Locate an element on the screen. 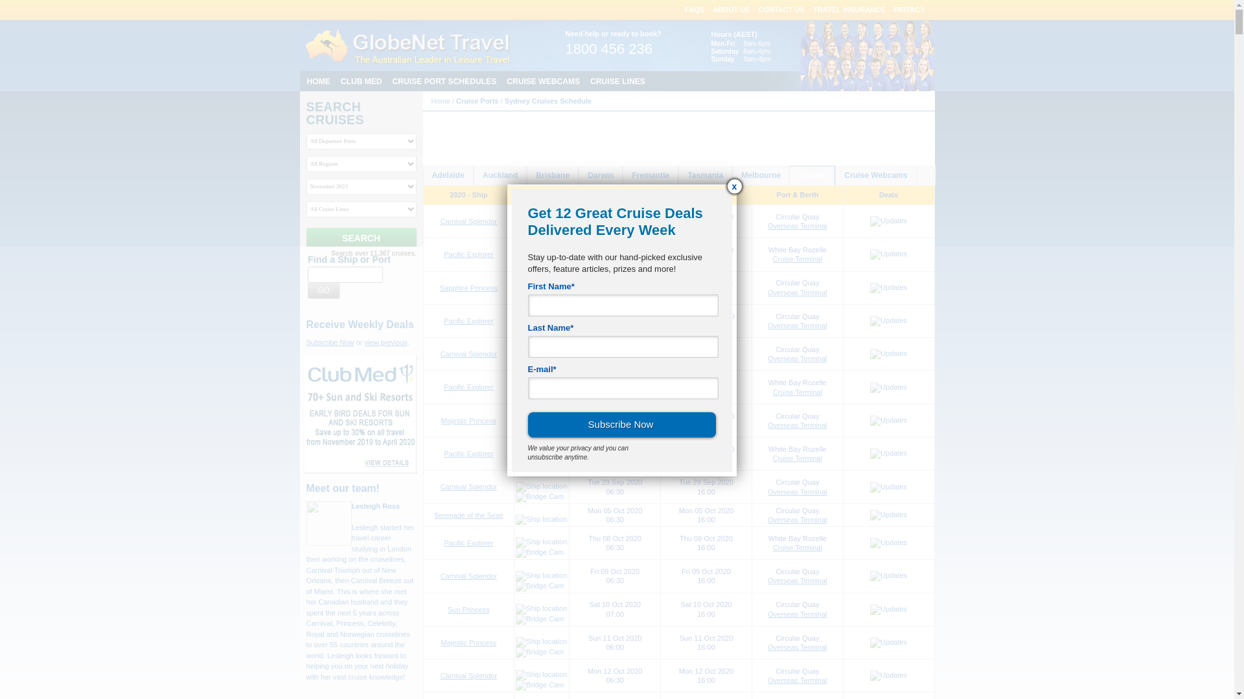  Ship location is located at coordinates (542, 576).